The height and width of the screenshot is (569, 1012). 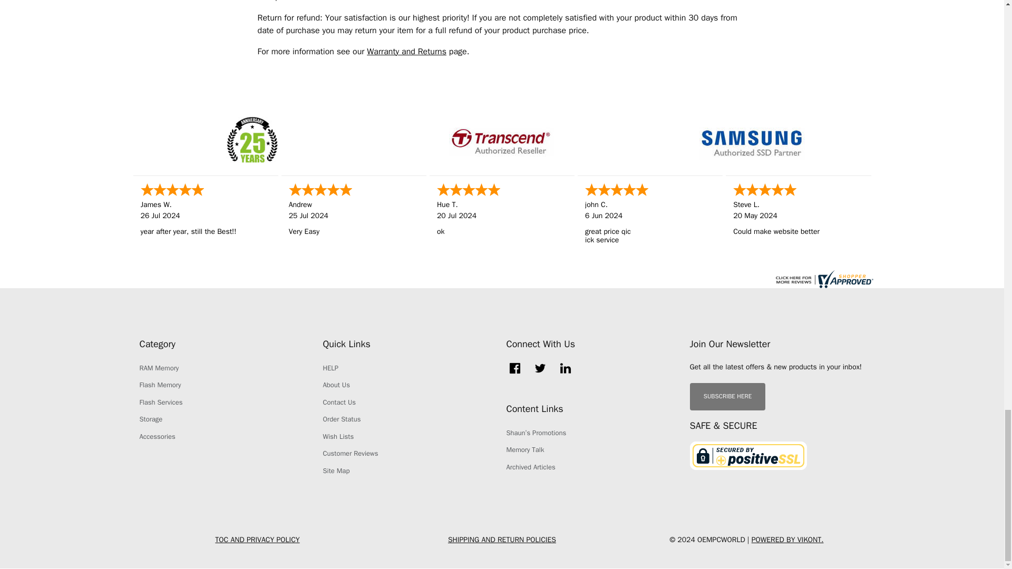 What do you see at coordinates (787, 539) in the screenshot?
I see `Powered by Vikont` at bounding box center [787, 539].